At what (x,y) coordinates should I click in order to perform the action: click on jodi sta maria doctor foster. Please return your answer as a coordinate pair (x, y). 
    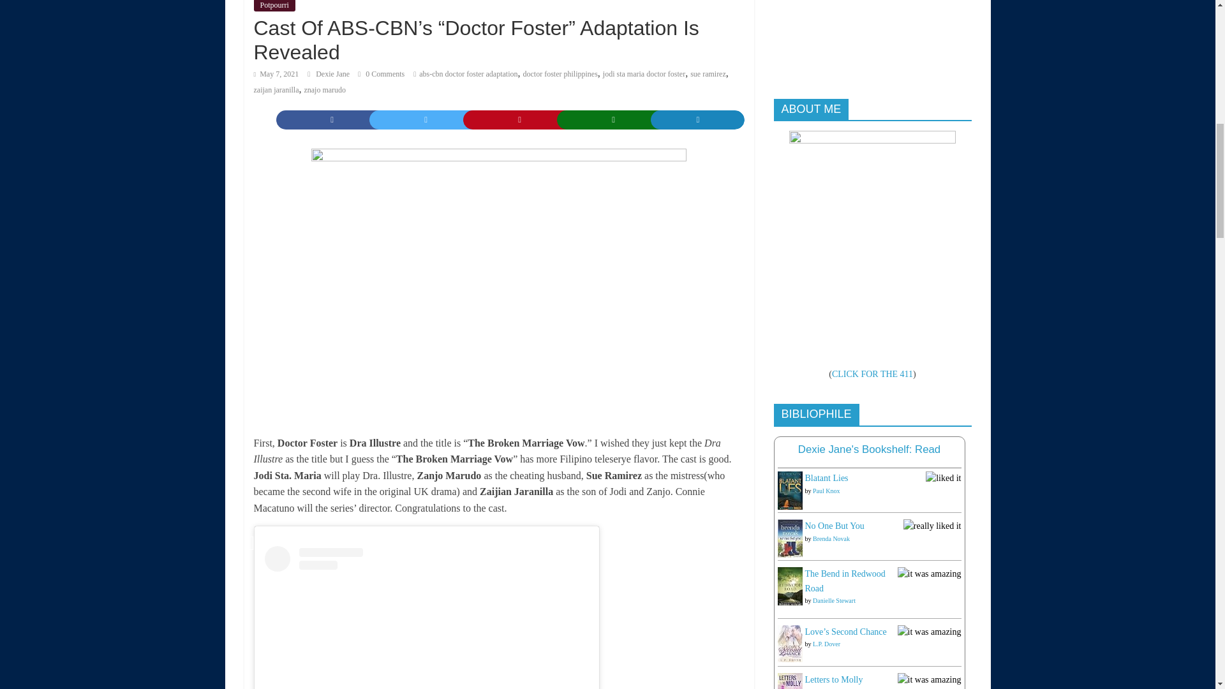
    Looking at the image, I should click on (643, 74).